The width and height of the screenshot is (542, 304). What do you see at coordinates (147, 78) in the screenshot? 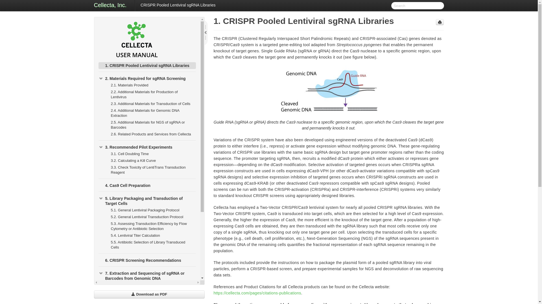
I see `2. Materials Required for sgRNA Screening` at bounding box center [147, 78].